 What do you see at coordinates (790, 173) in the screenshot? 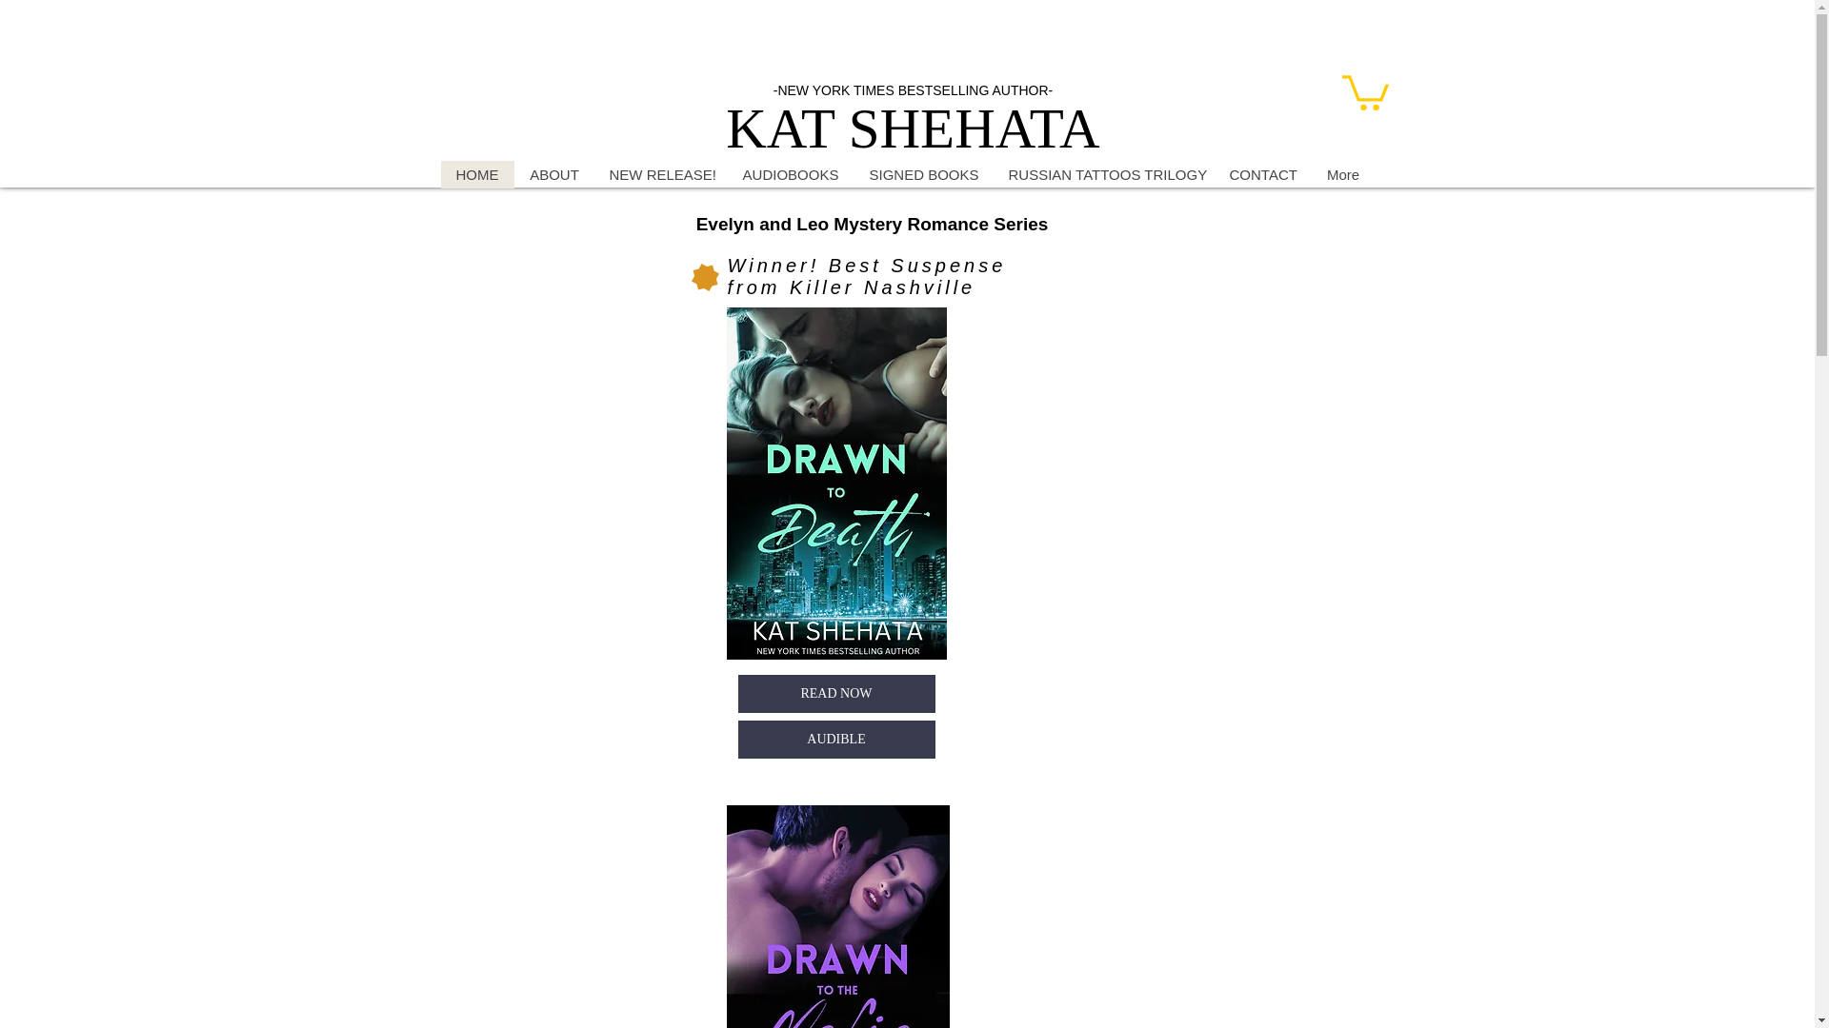
I see `AUDIOBOOKS` at bounding box center [790, 173].